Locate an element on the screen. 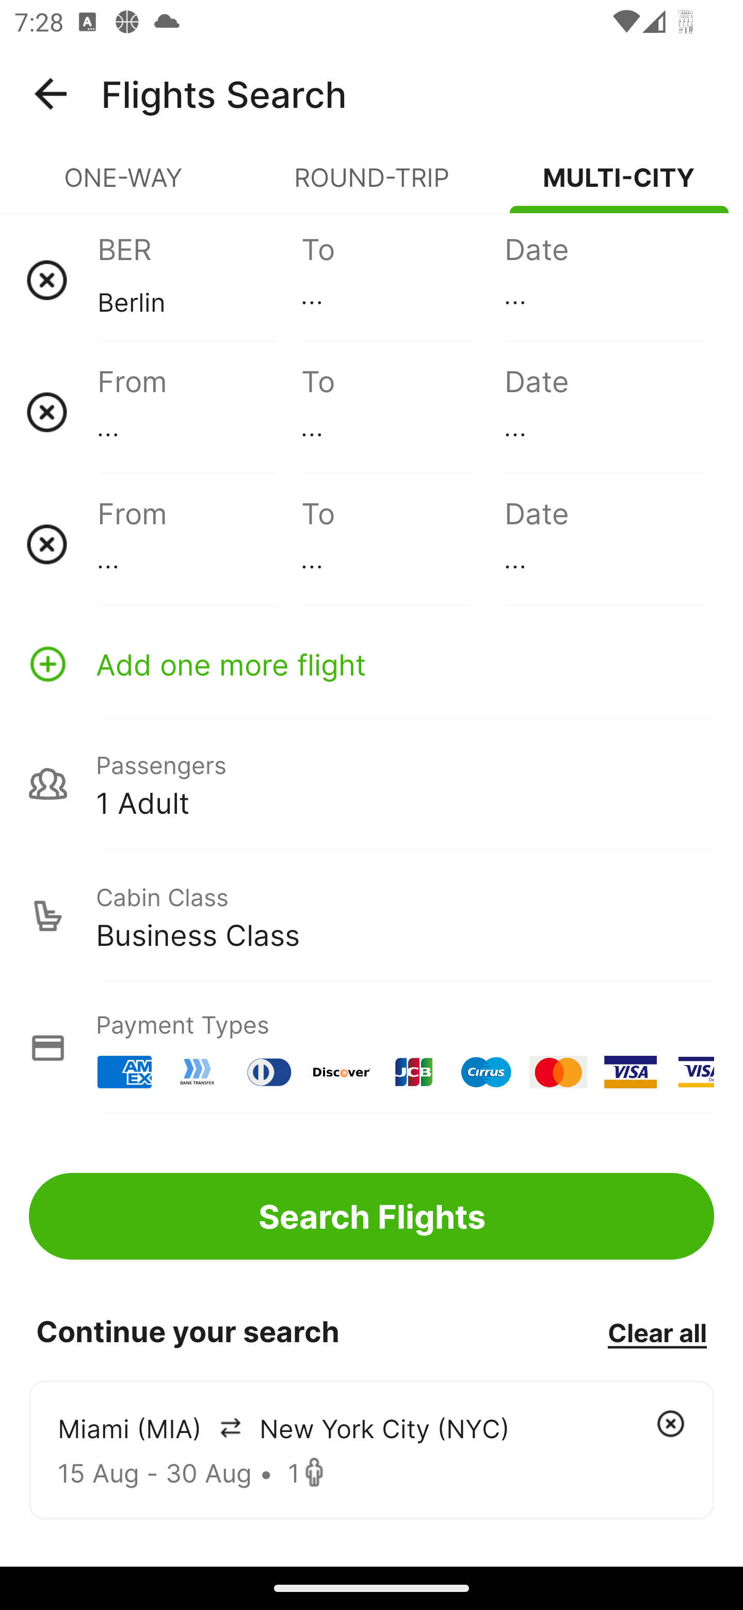 This screenshot has height=1610, width=743. MULTI-CITY is located at coordinates (619, 186).